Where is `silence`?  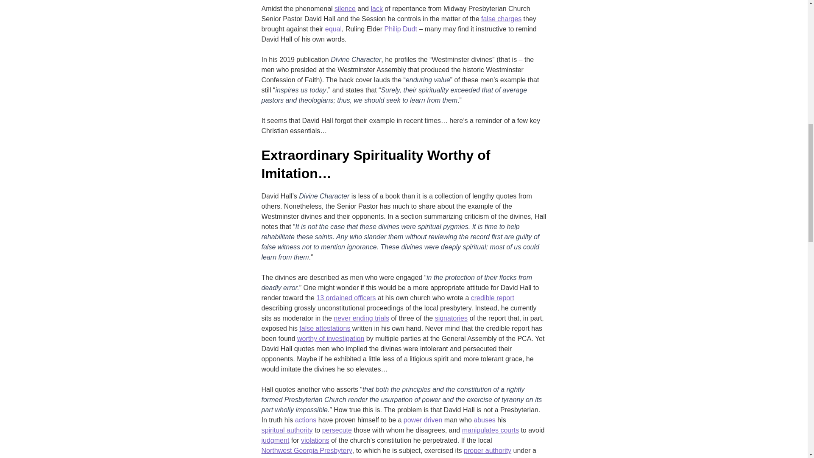
silence is located at coordinates (345, 8).